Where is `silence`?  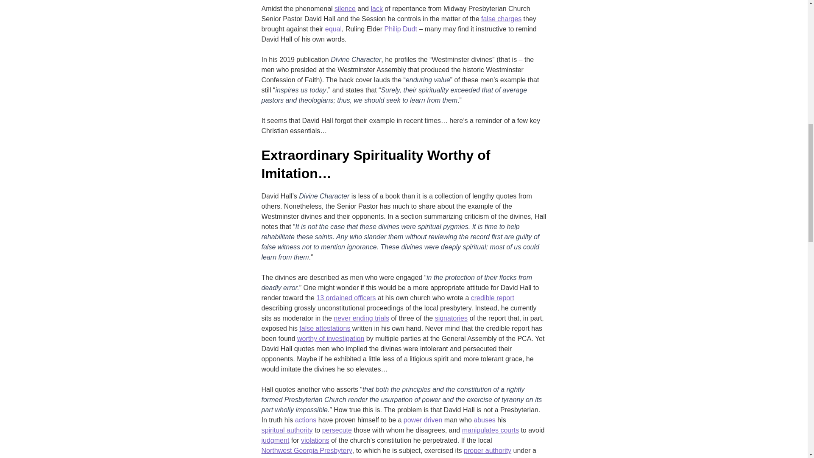
silence is located at coordinates (345, 8).